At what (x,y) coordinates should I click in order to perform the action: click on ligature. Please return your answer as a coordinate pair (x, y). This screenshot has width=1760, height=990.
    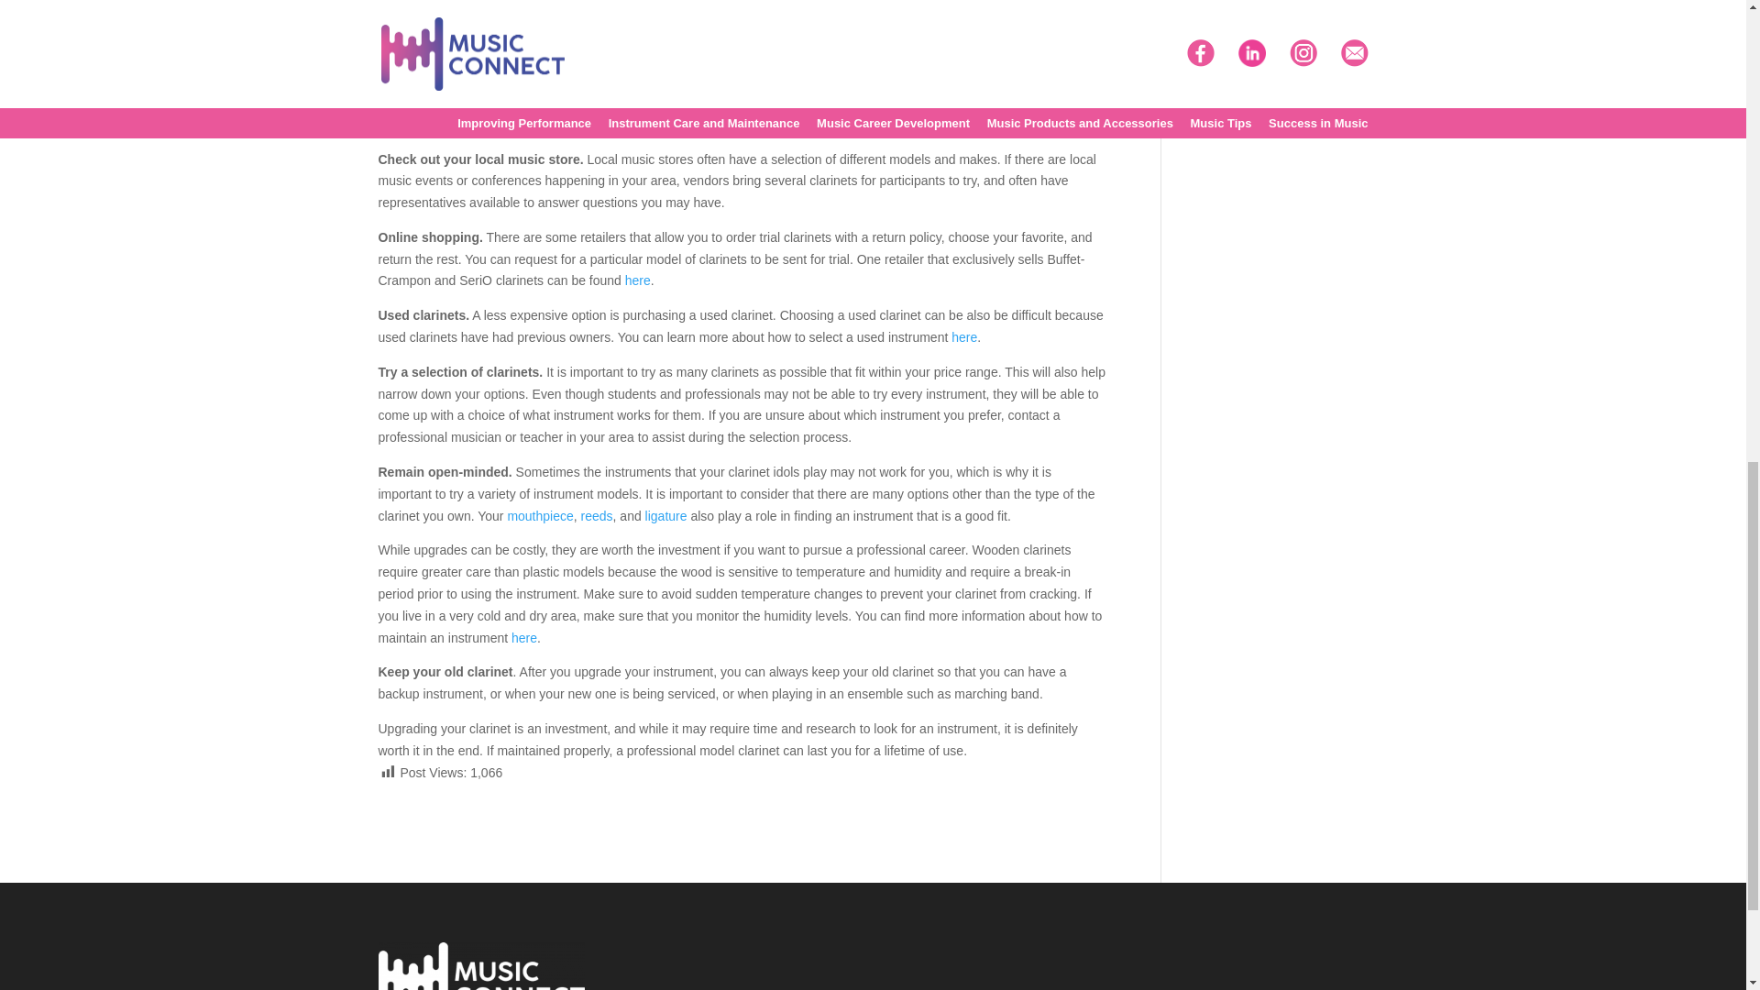
    Looking at the image, I should click on (666, 516).